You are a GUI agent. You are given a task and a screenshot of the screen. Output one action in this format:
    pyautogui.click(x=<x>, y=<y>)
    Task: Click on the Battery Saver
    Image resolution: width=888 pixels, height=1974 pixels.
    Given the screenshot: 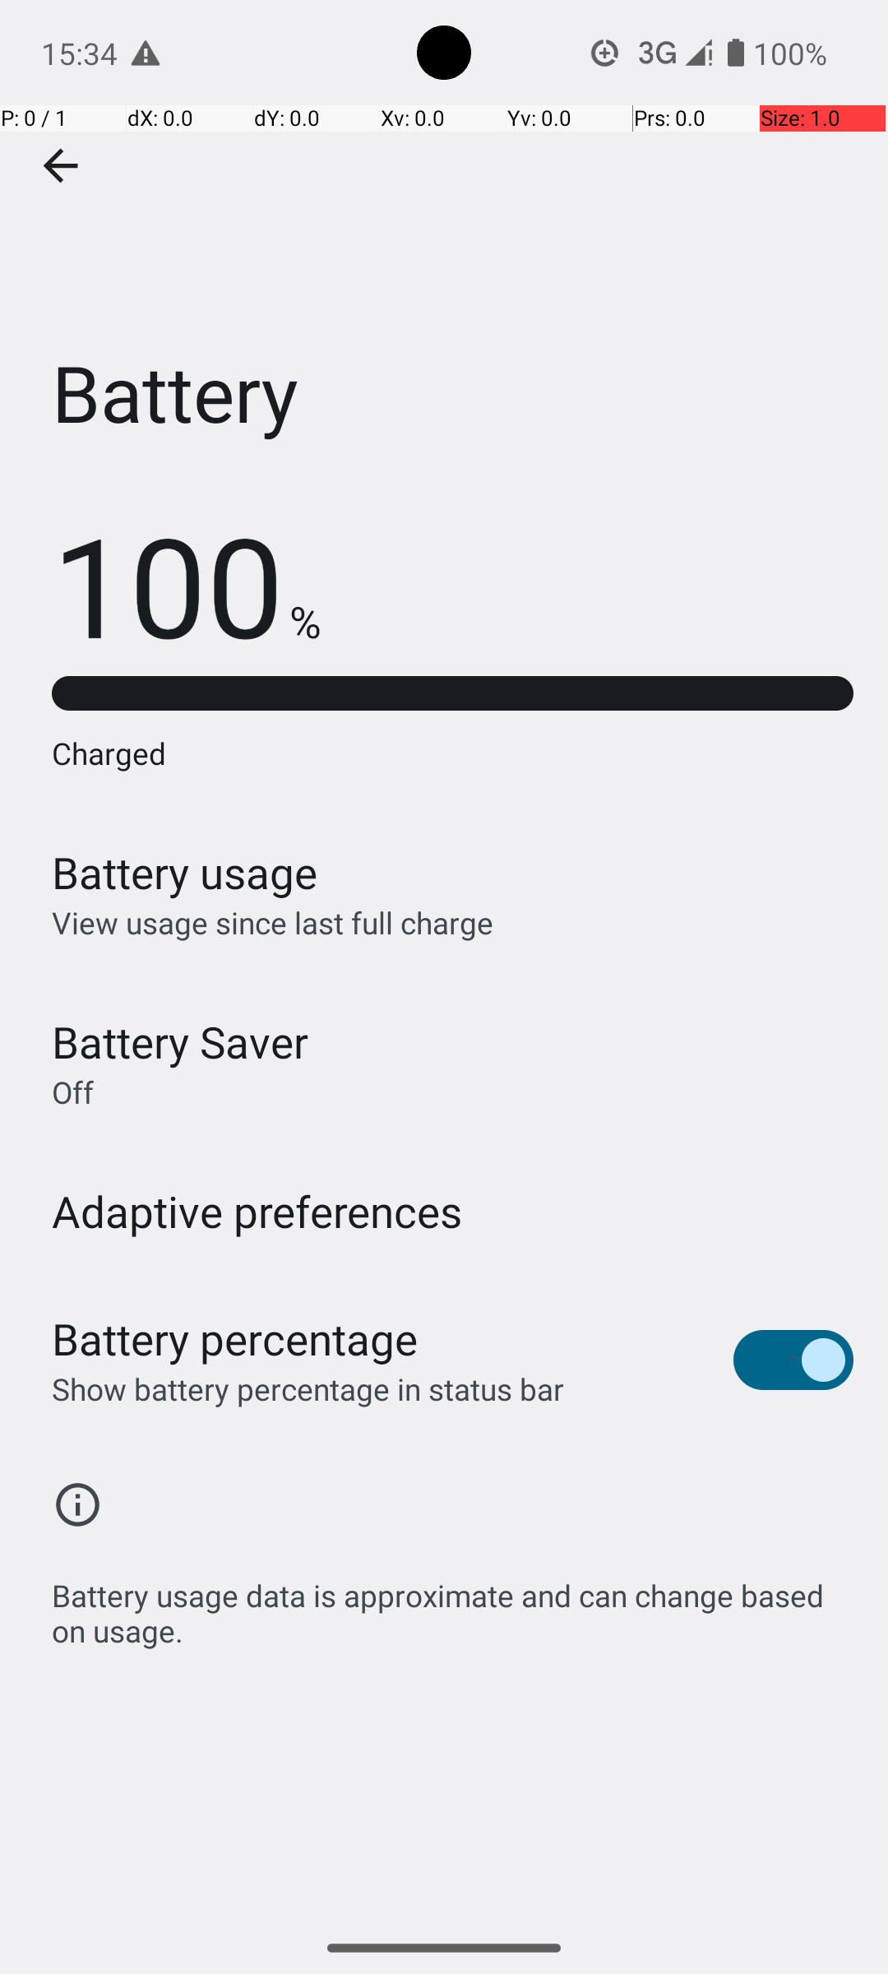 What is the action you would take?
    pyautogui.click(x=180, y=1041)
    